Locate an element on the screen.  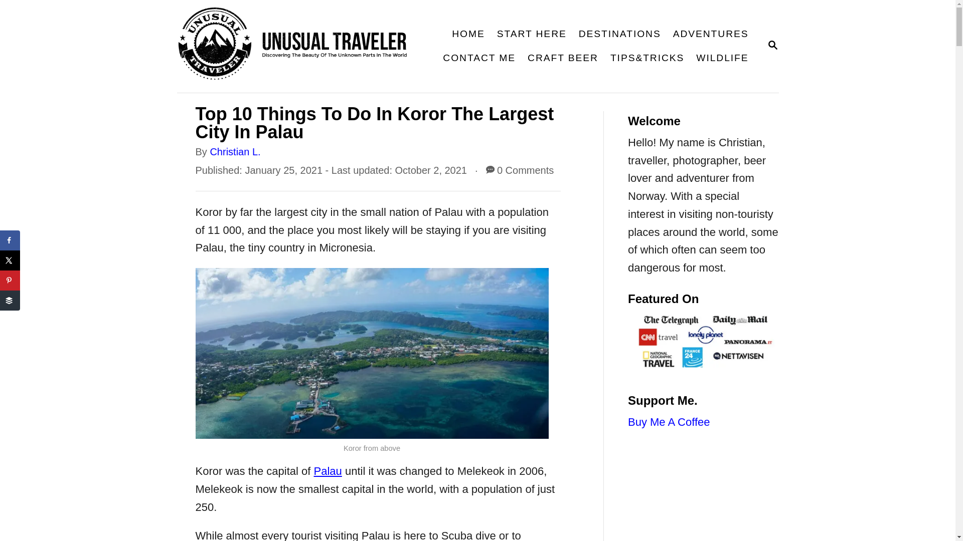
Save to Pinterest is located at coordinates (10, 281).